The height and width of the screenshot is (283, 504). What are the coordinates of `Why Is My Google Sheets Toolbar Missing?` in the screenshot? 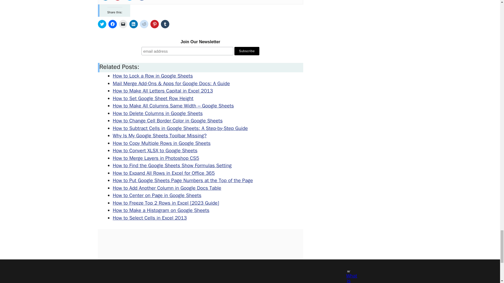 It's located at (160, 136).